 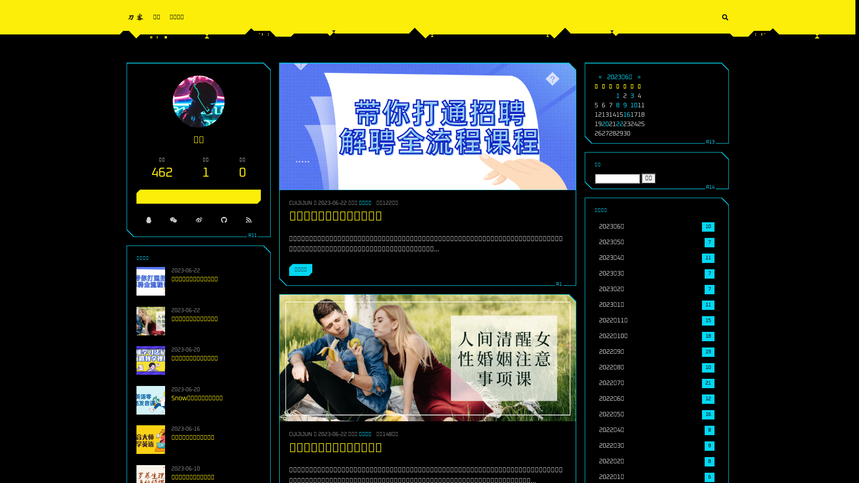 I want to click on 1, so click(x=618, y=96).